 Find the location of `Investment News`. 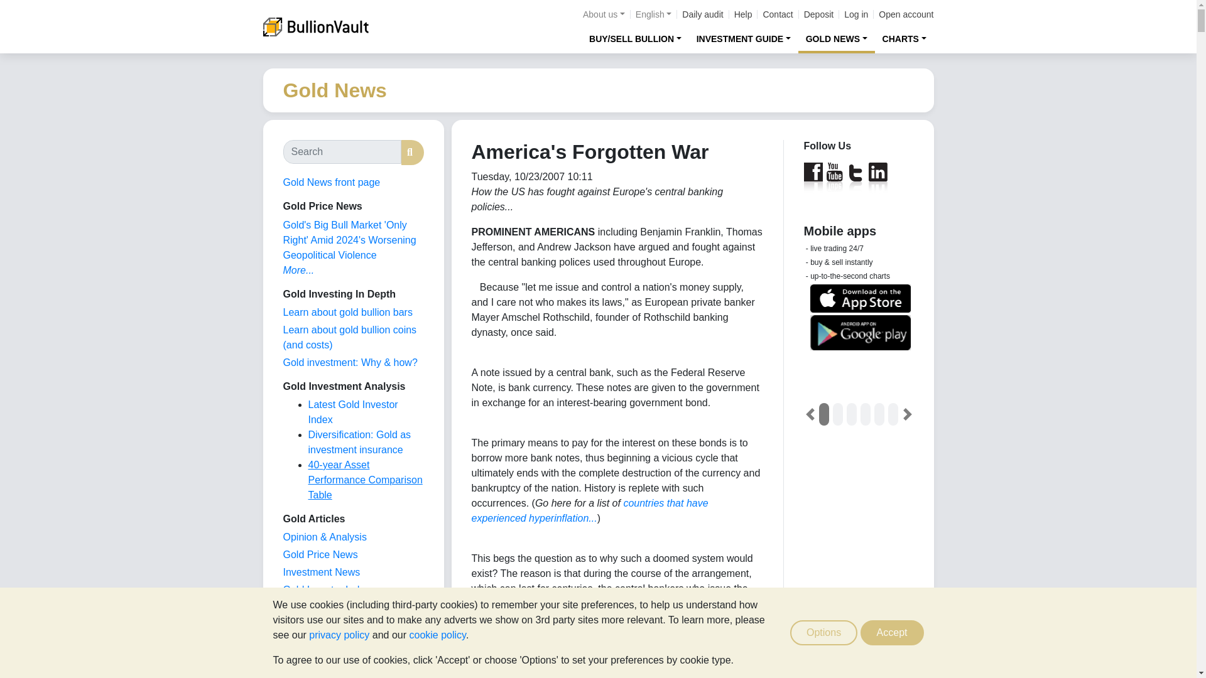

Investment News is located at coordinates (320, 572).